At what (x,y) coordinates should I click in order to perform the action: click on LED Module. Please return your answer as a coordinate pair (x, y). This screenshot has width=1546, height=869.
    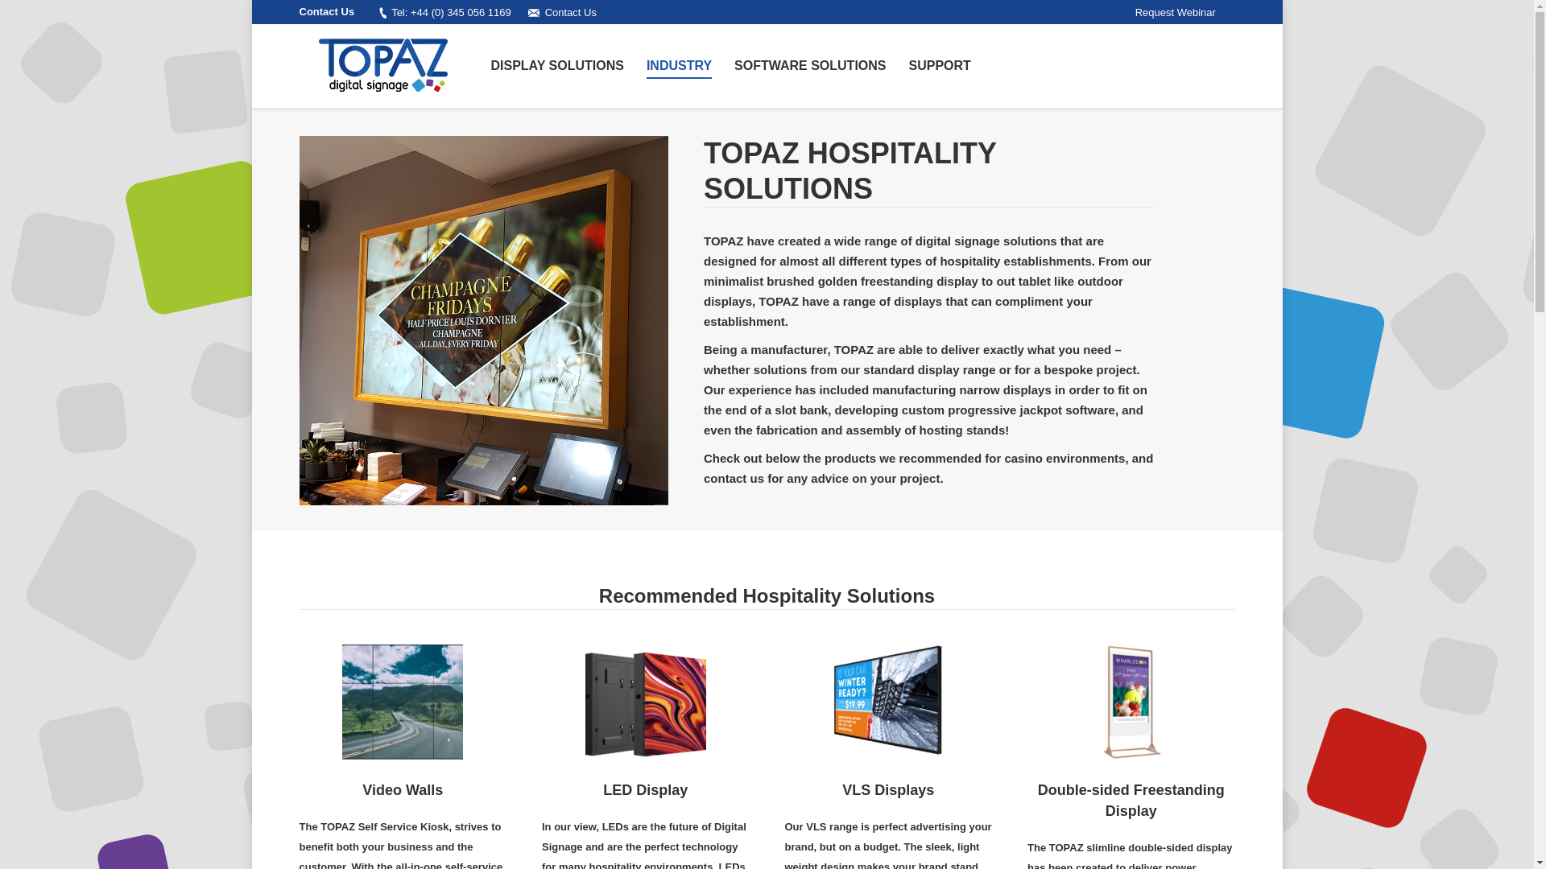
    Looking at the image, I should click on (646, 702).